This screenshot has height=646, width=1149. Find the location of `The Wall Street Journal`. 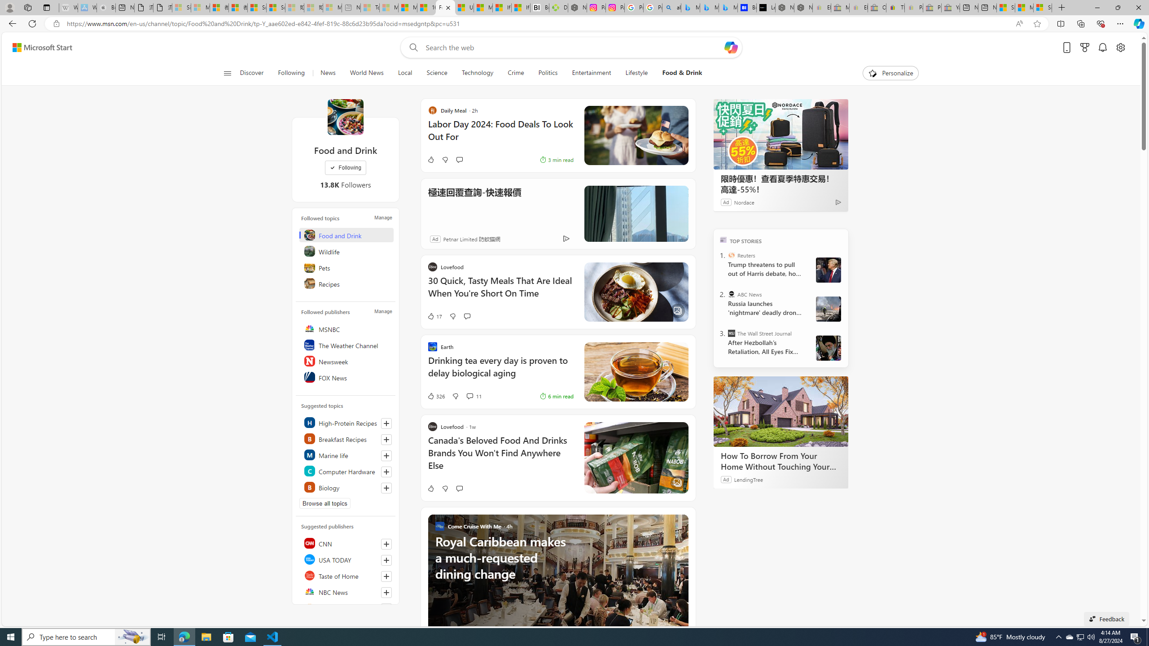

The Wall Street Journal is located at coordinates (732, 333).